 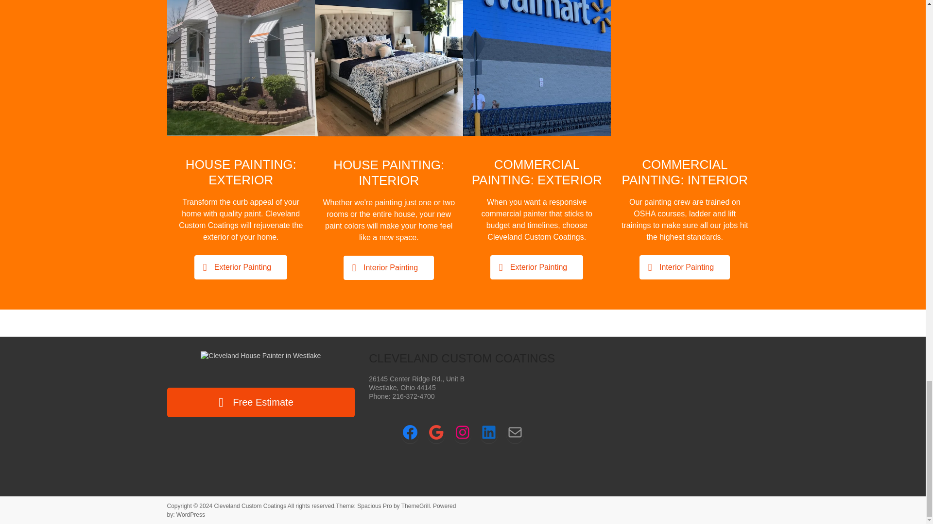 I want to click on Spacious Pro, so click(x=374, y=506).